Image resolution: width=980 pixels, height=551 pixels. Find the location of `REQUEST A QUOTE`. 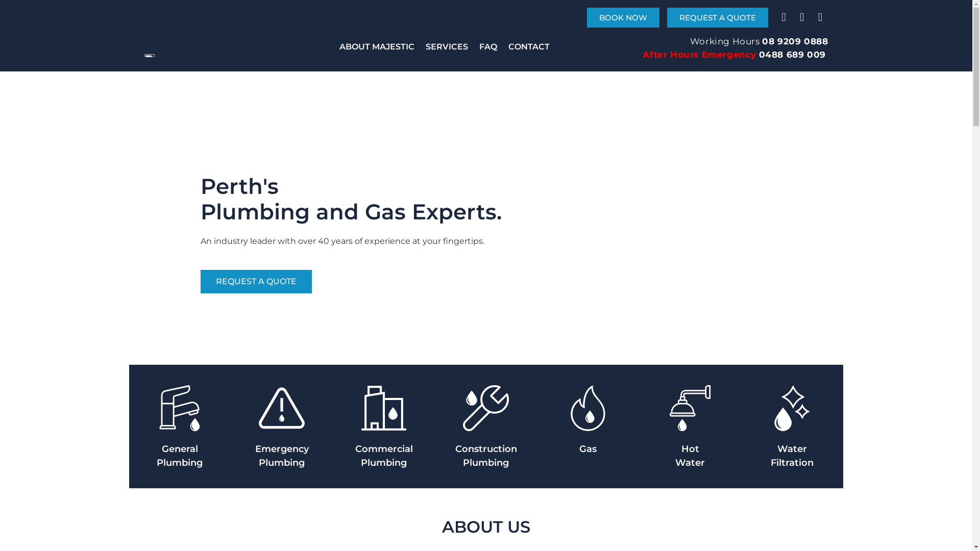

REQUEST A QUOTE is located at coordinates (256, 282).